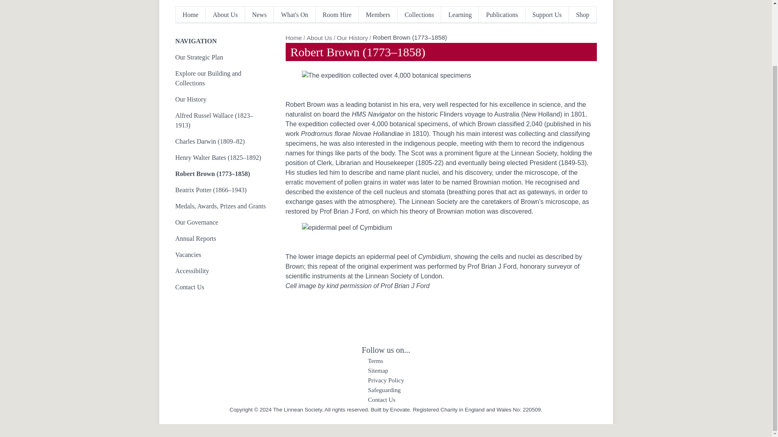  What do you see at coordinates (220, 57) in the screenshot?
I see `Our Strategic Plan` at bounding box center [220, 57].